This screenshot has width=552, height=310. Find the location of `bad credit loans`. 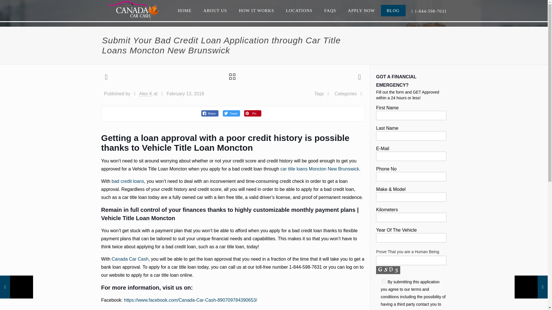

bad credit loans is located at coordinates (128, 181).